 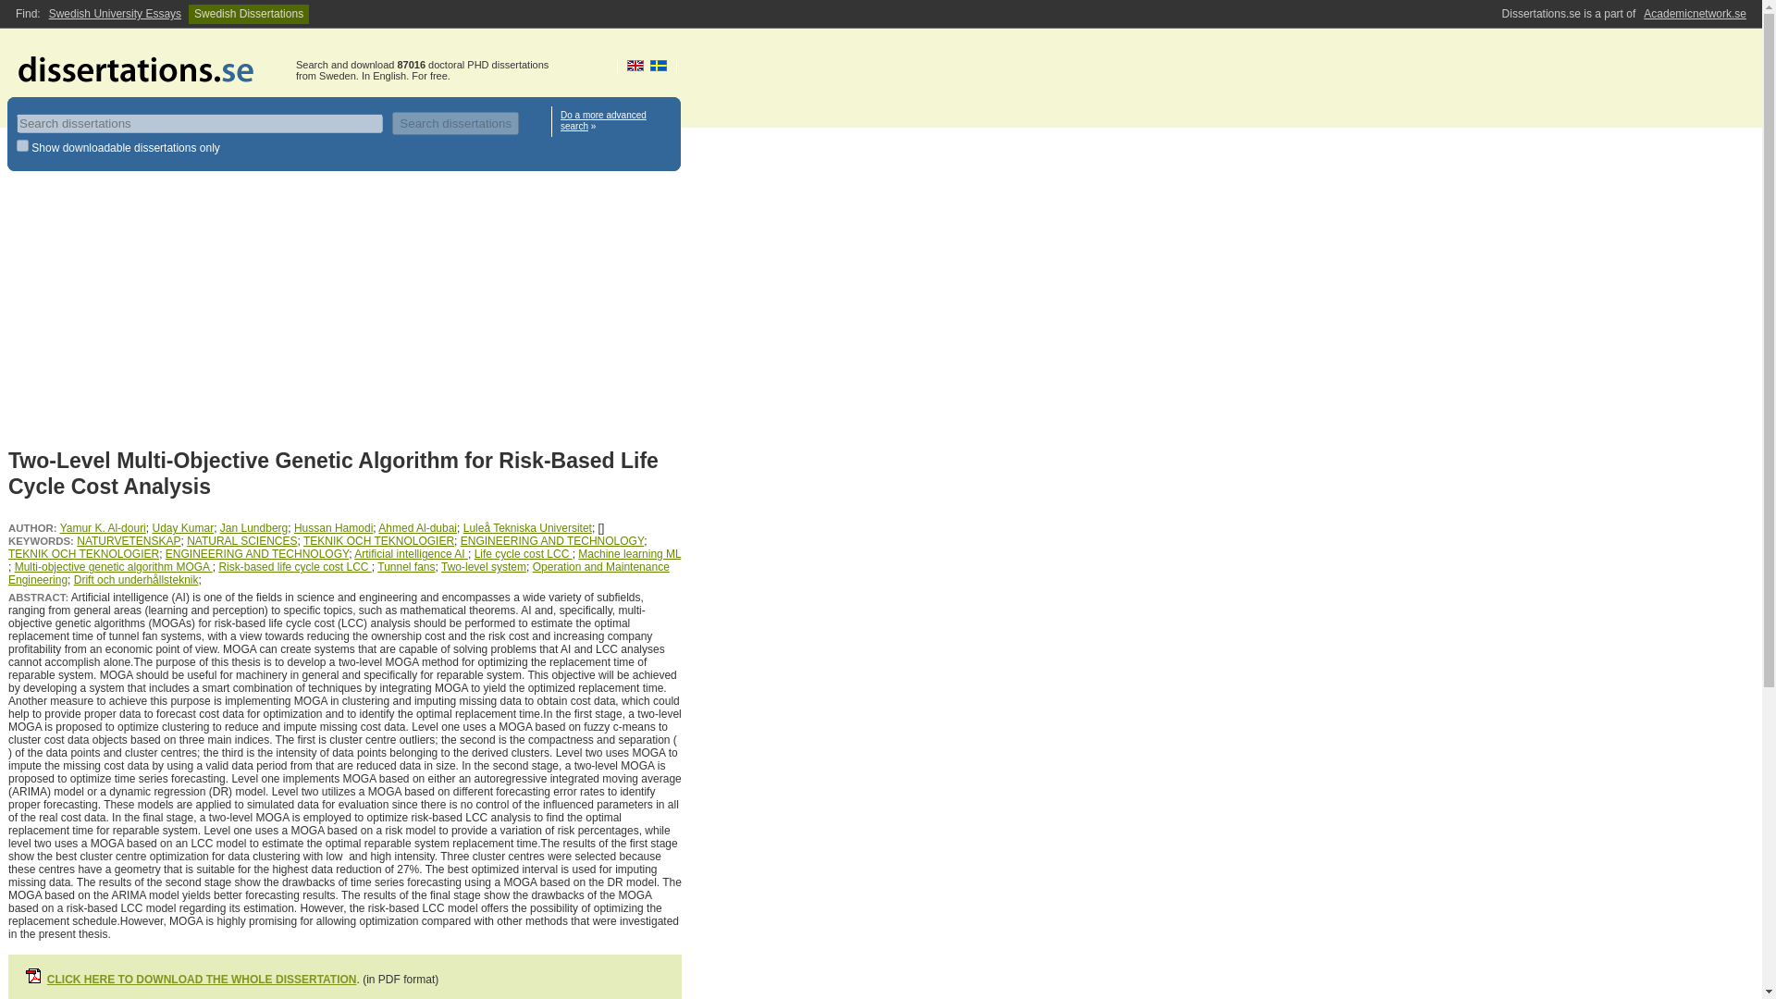 What do you see at coordinates (1695, 14) in the screenshot?
I see `Academicnetwork.se` at bounding box center [1695, 14].